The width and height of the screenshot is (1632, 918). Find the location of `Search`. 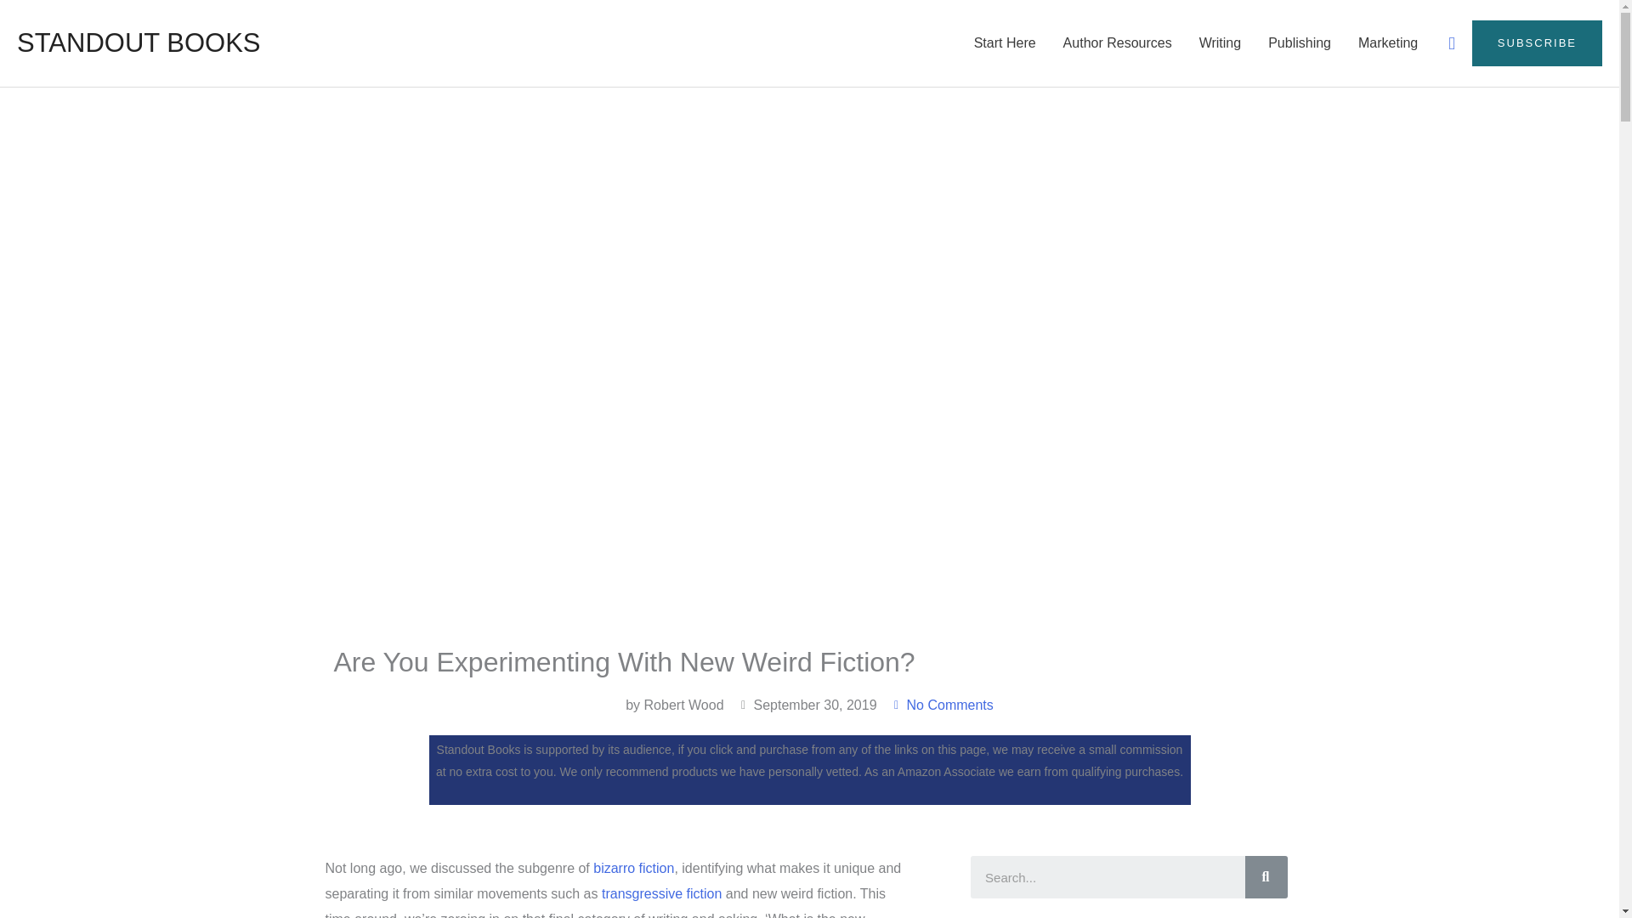

Search is located at coordinates (1107, 877).